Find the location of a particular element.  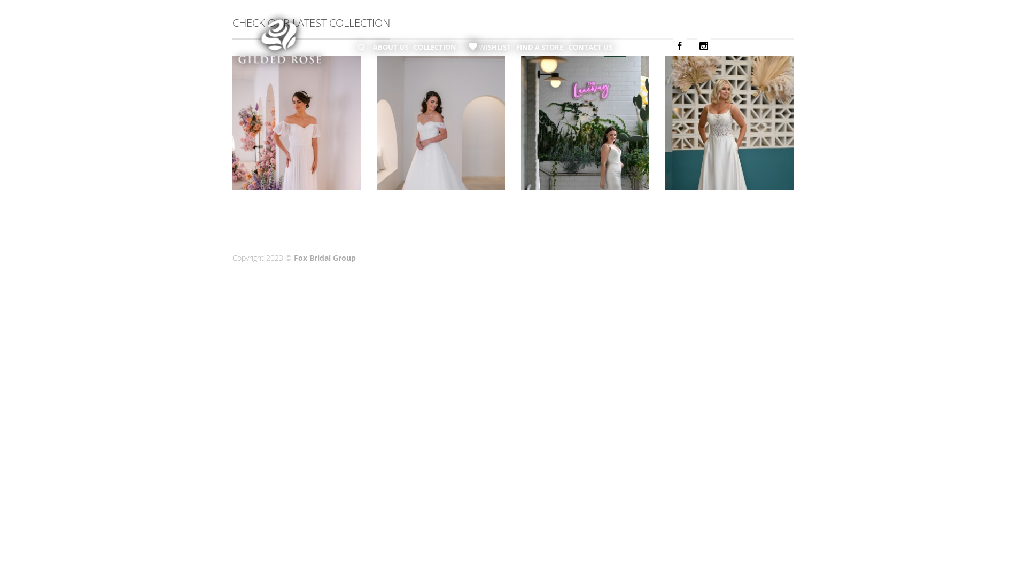

Gilded Rose Bride - Just another Fox Bridal Network site is located at coordinates (289, 37).